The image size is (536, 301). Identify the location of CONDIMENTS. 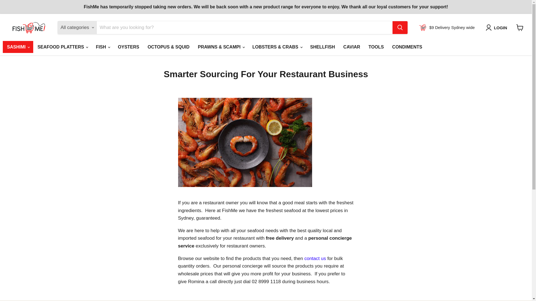
(407, 47).